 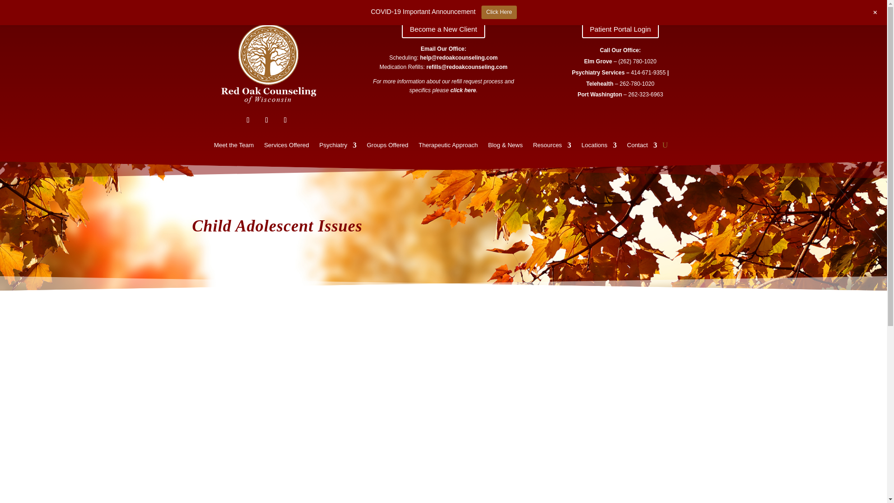 What do you see at coordinates (642, 147) in the screenshot?
I see `Contact` at bounding box center [642, 147].